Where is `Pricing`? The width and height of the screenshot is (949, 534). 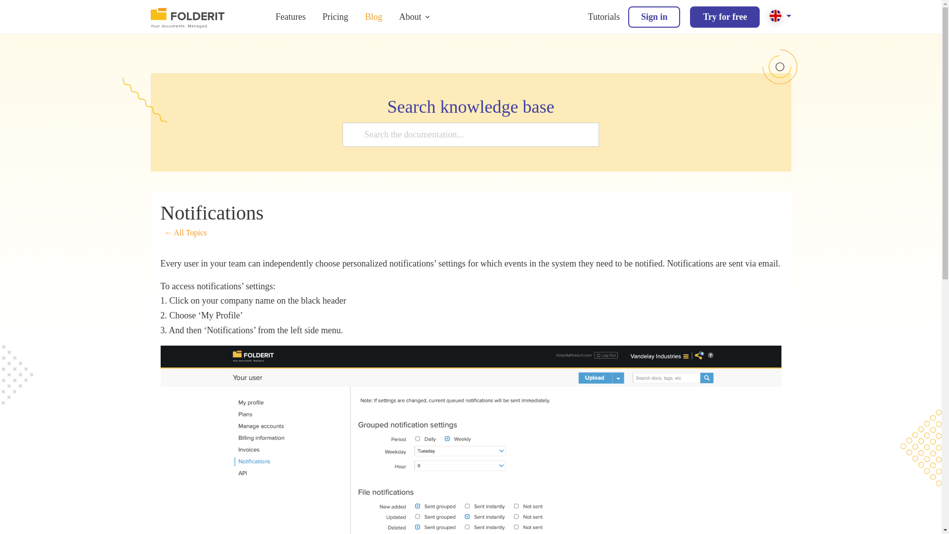 Pricing is located at coordinates (335, 17).